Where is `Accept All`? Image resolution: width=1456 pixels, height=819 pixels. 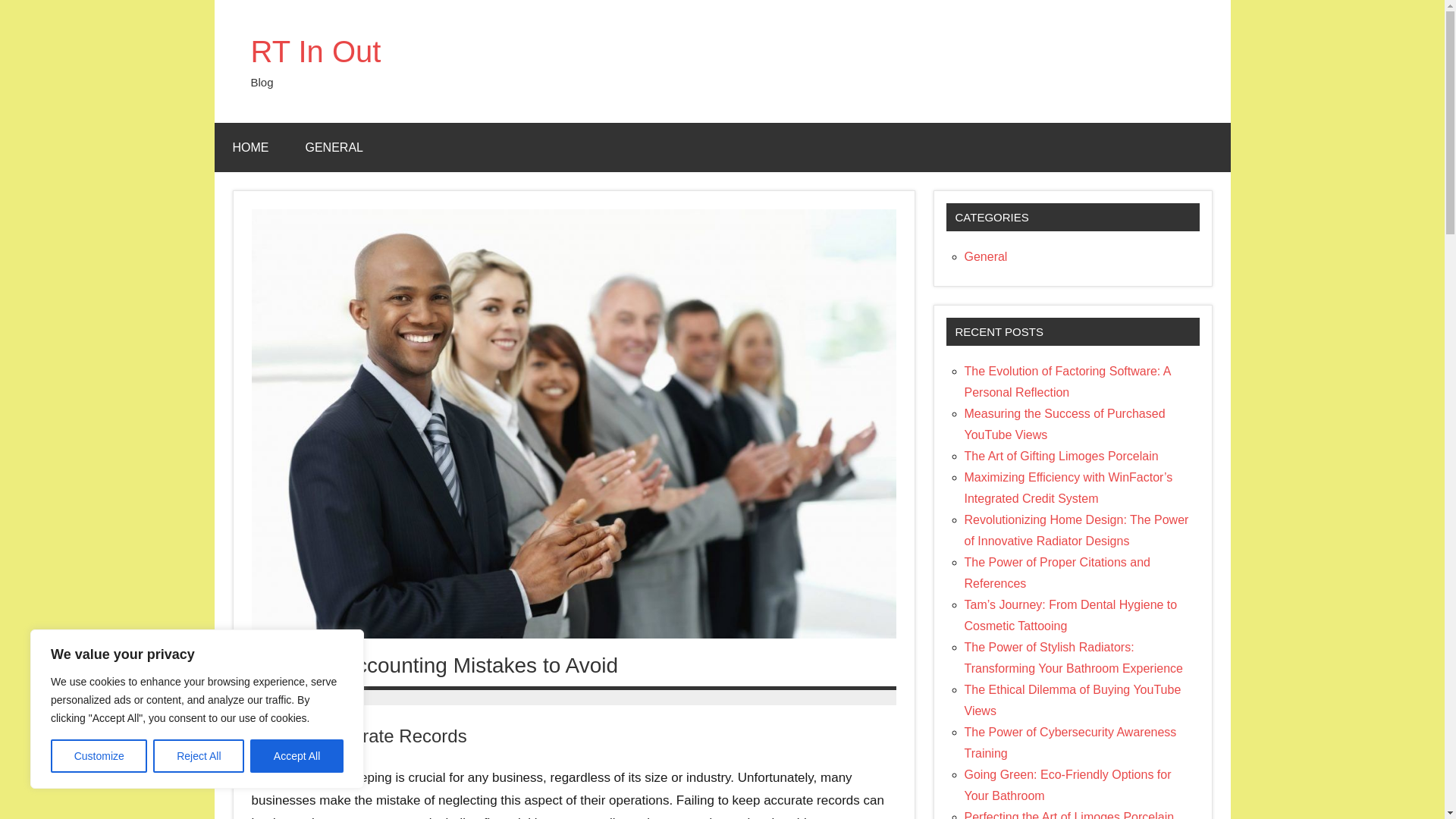
Accept All is located at coordinates (297, 756).